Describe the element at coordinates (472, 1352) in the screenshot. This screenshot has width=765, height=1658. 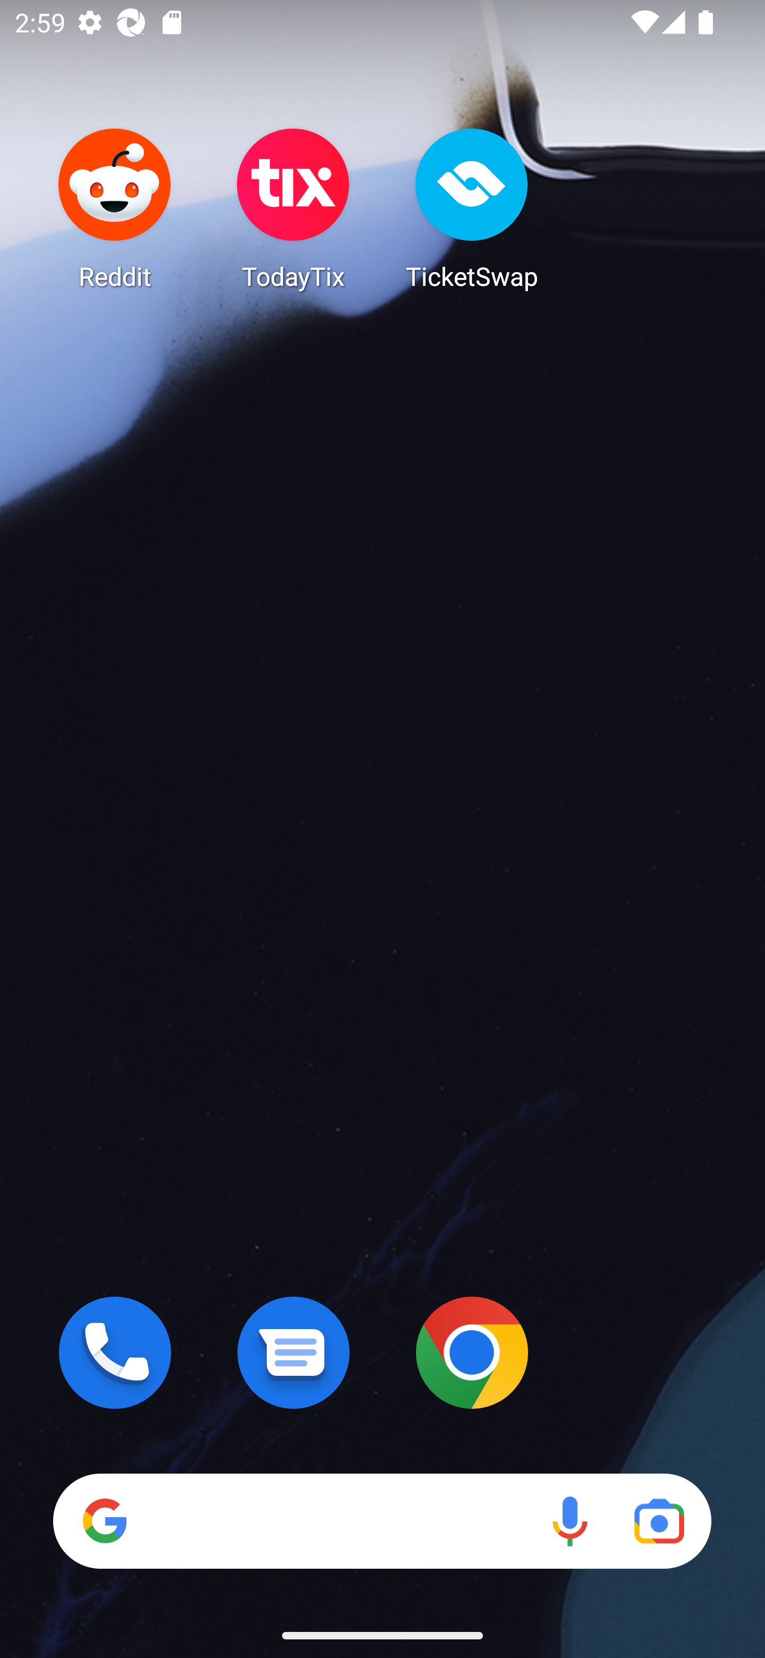
I see `Chrome` at that location.